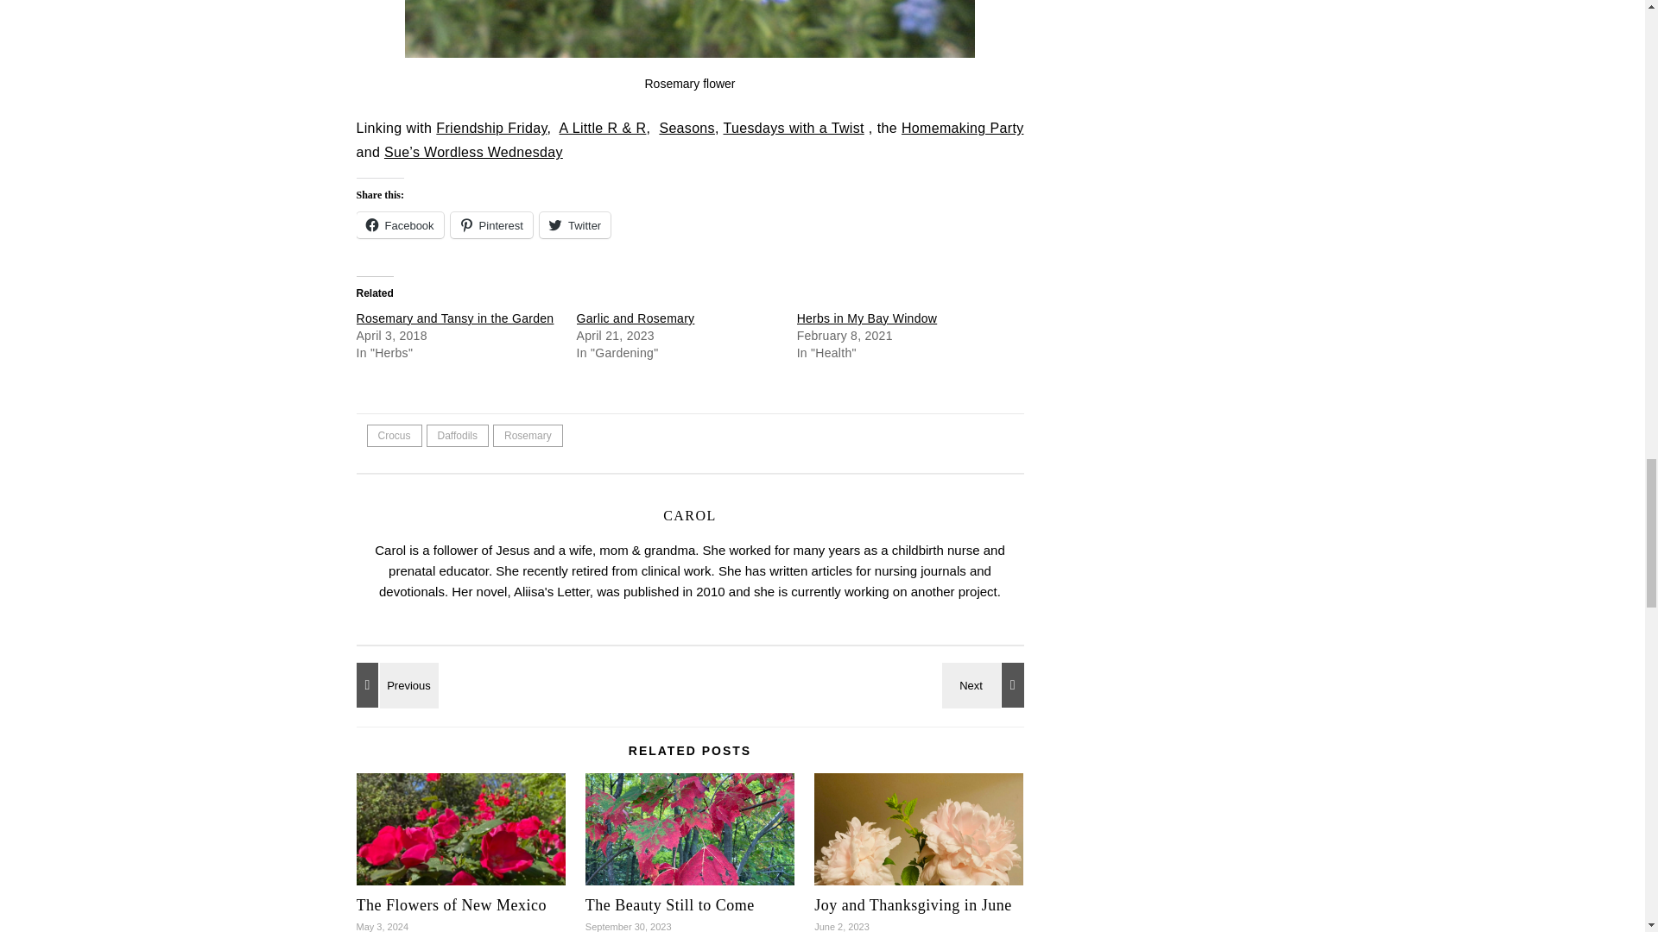 Image resolution: width=1658 pixels, height=932 pixels. I want to click on Posts by Carol, so click(689, 514).